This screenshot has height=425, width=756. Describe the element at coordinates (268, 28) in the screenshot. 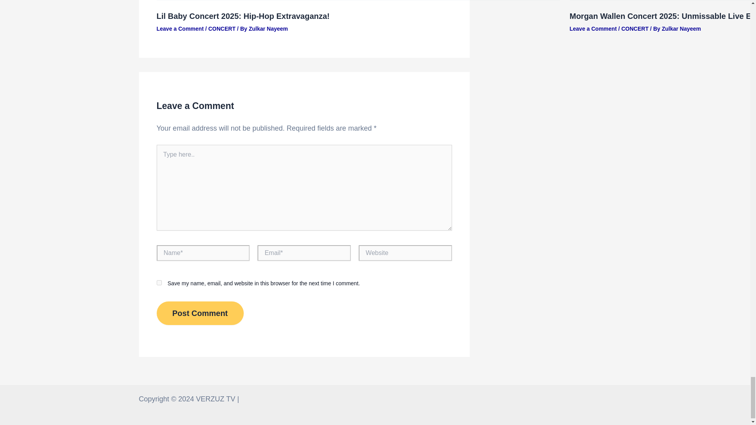

I see `Zulkar Nayeem` at that location.